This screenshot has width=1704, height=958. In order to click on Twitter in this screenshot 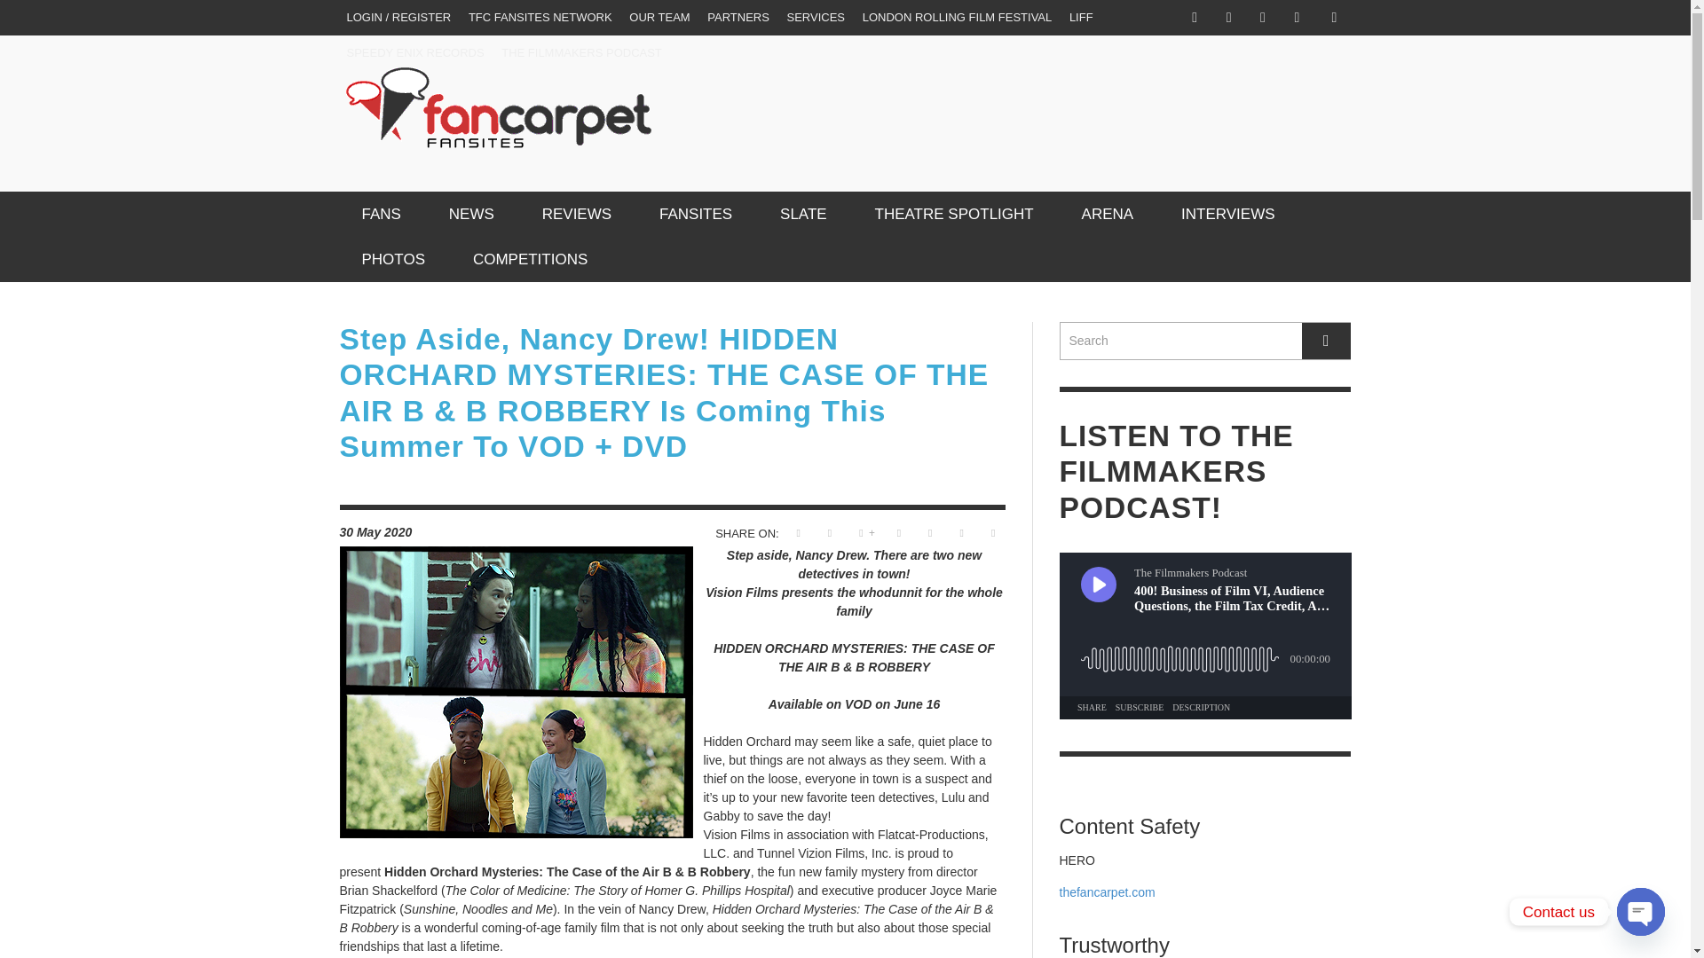, I will do `click(1262, 18)`.